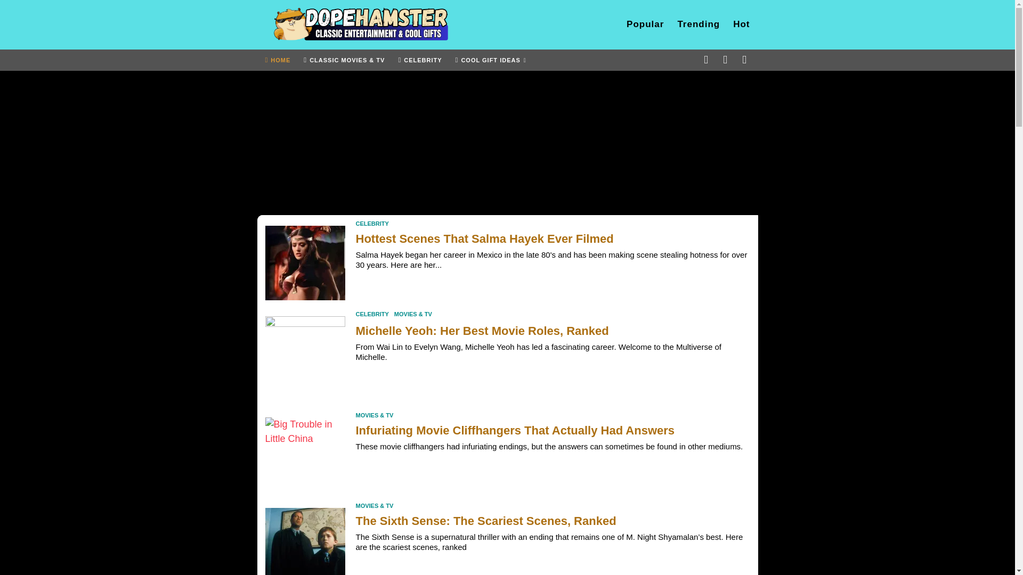 The width and height of the screenshot is (1023, 575). Describe the element at coordinates (305, 539) in the screenshot. I see `The Sixth Sense: The Scariest Scenes, Ranked` at that location.